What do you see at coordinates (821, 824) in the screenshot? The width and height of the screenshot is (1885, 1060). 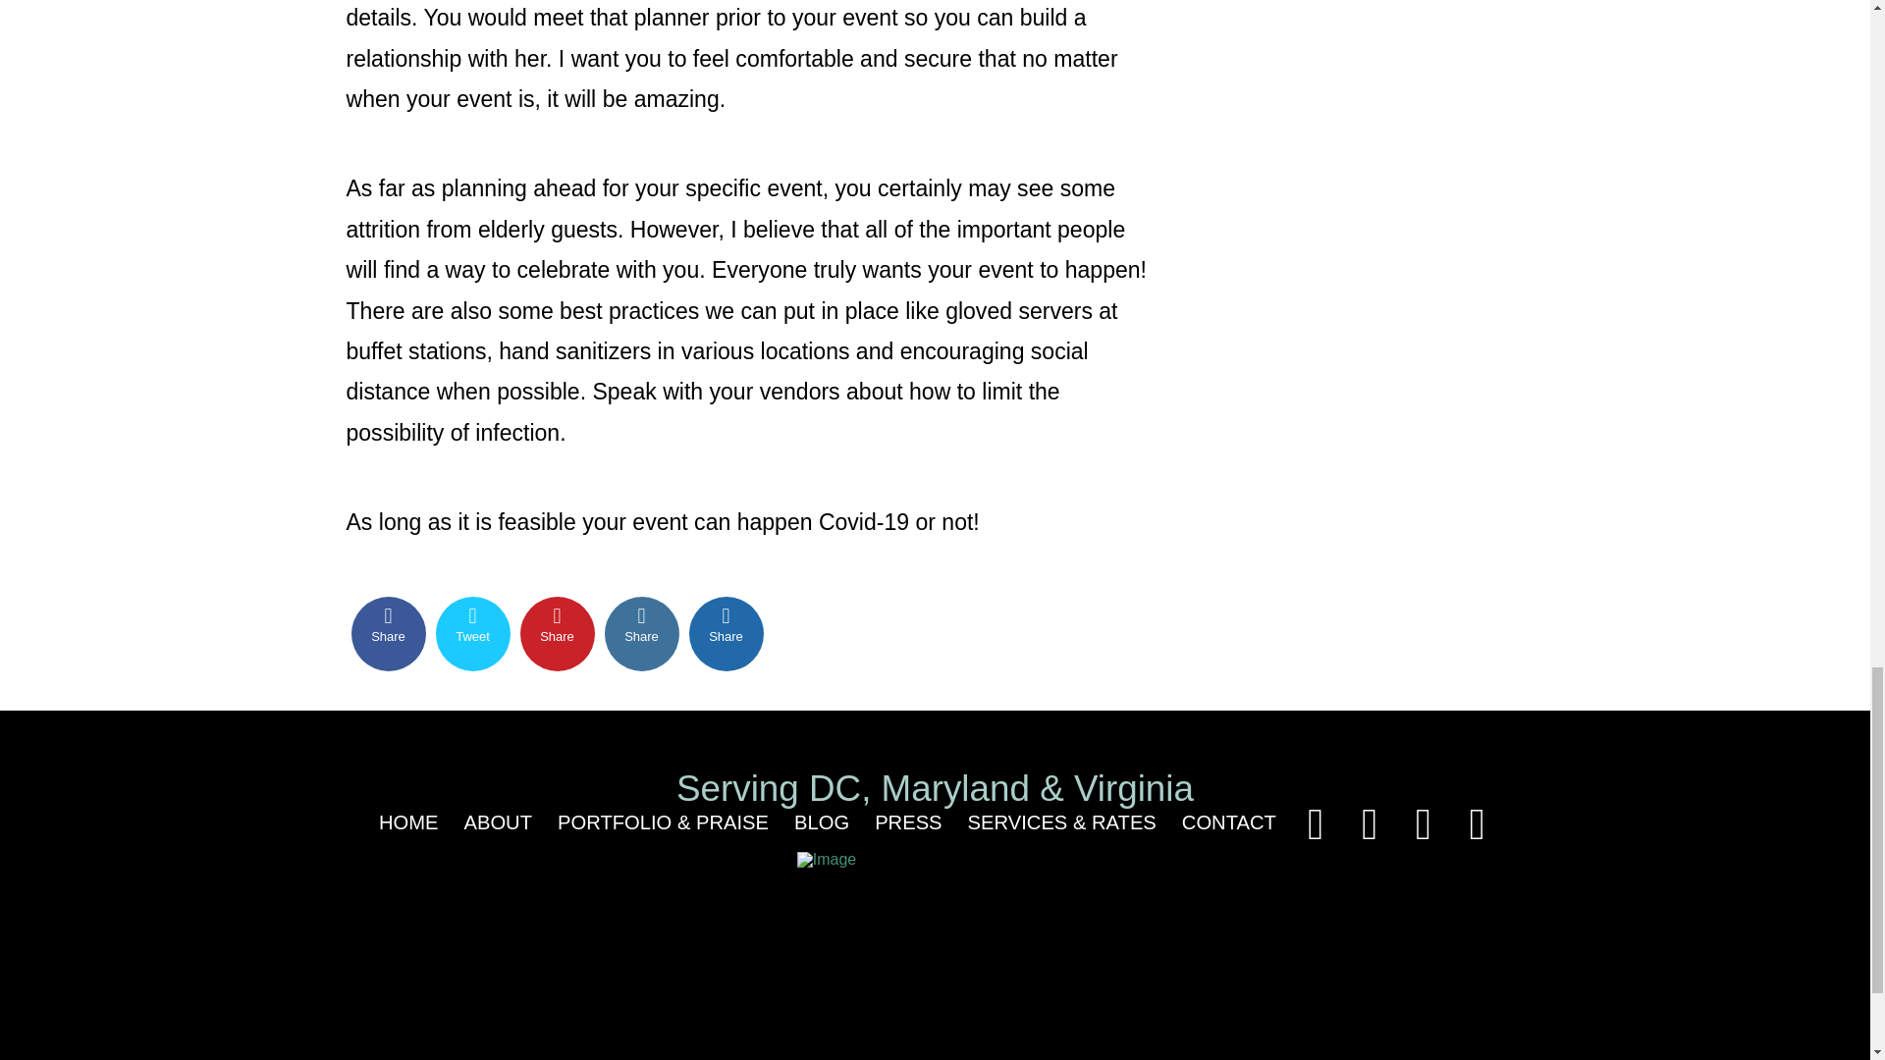 I see `BLOG` at bounding box center [821, 824].